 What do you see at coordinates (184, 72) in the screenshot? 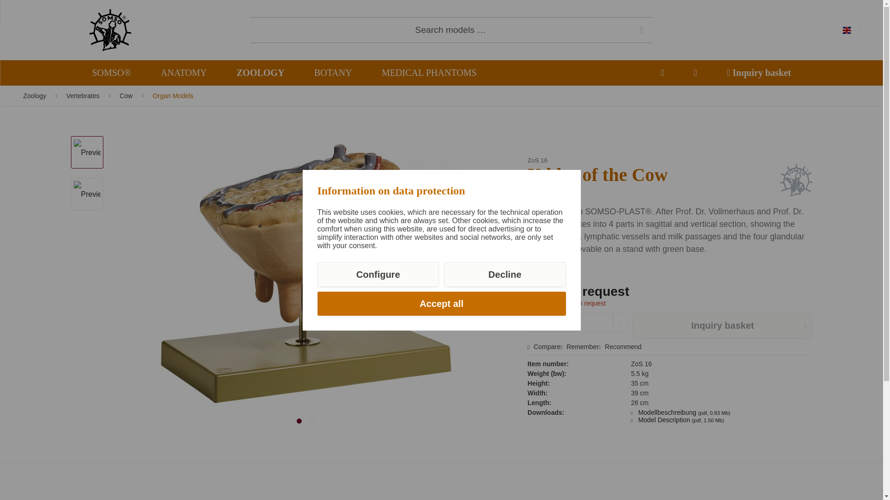
I see `Anatomy` at bounding box center [184, 72].